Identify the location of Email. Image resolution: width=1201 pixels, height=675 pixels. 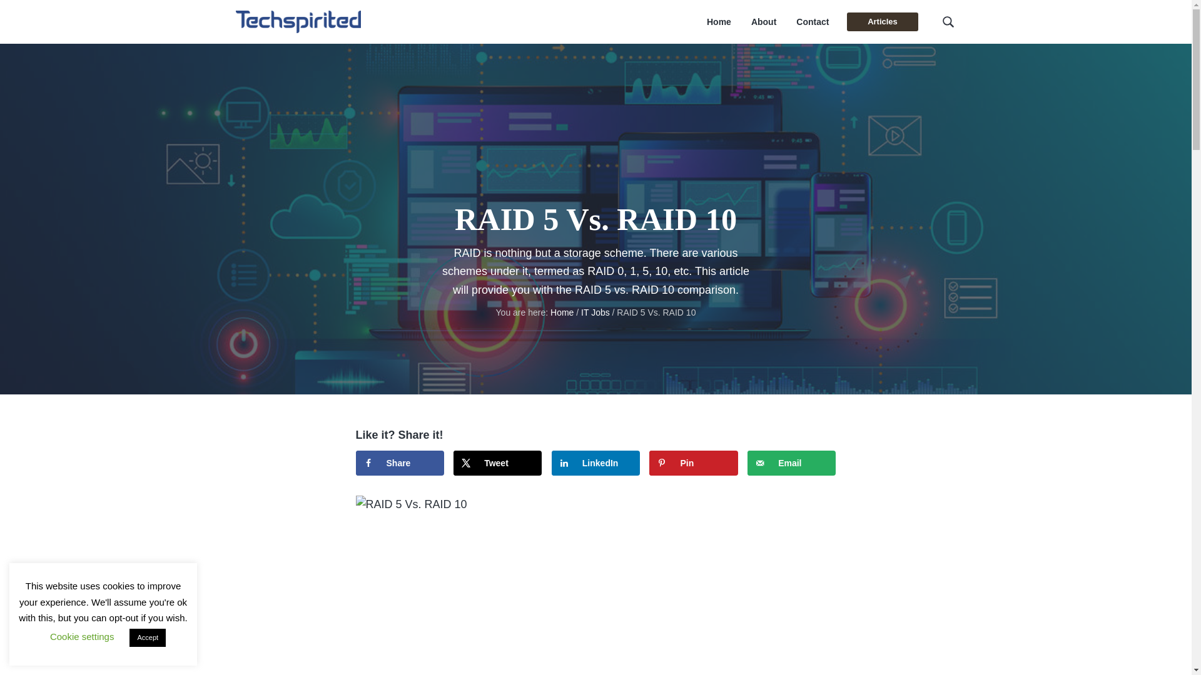
(791, 463).